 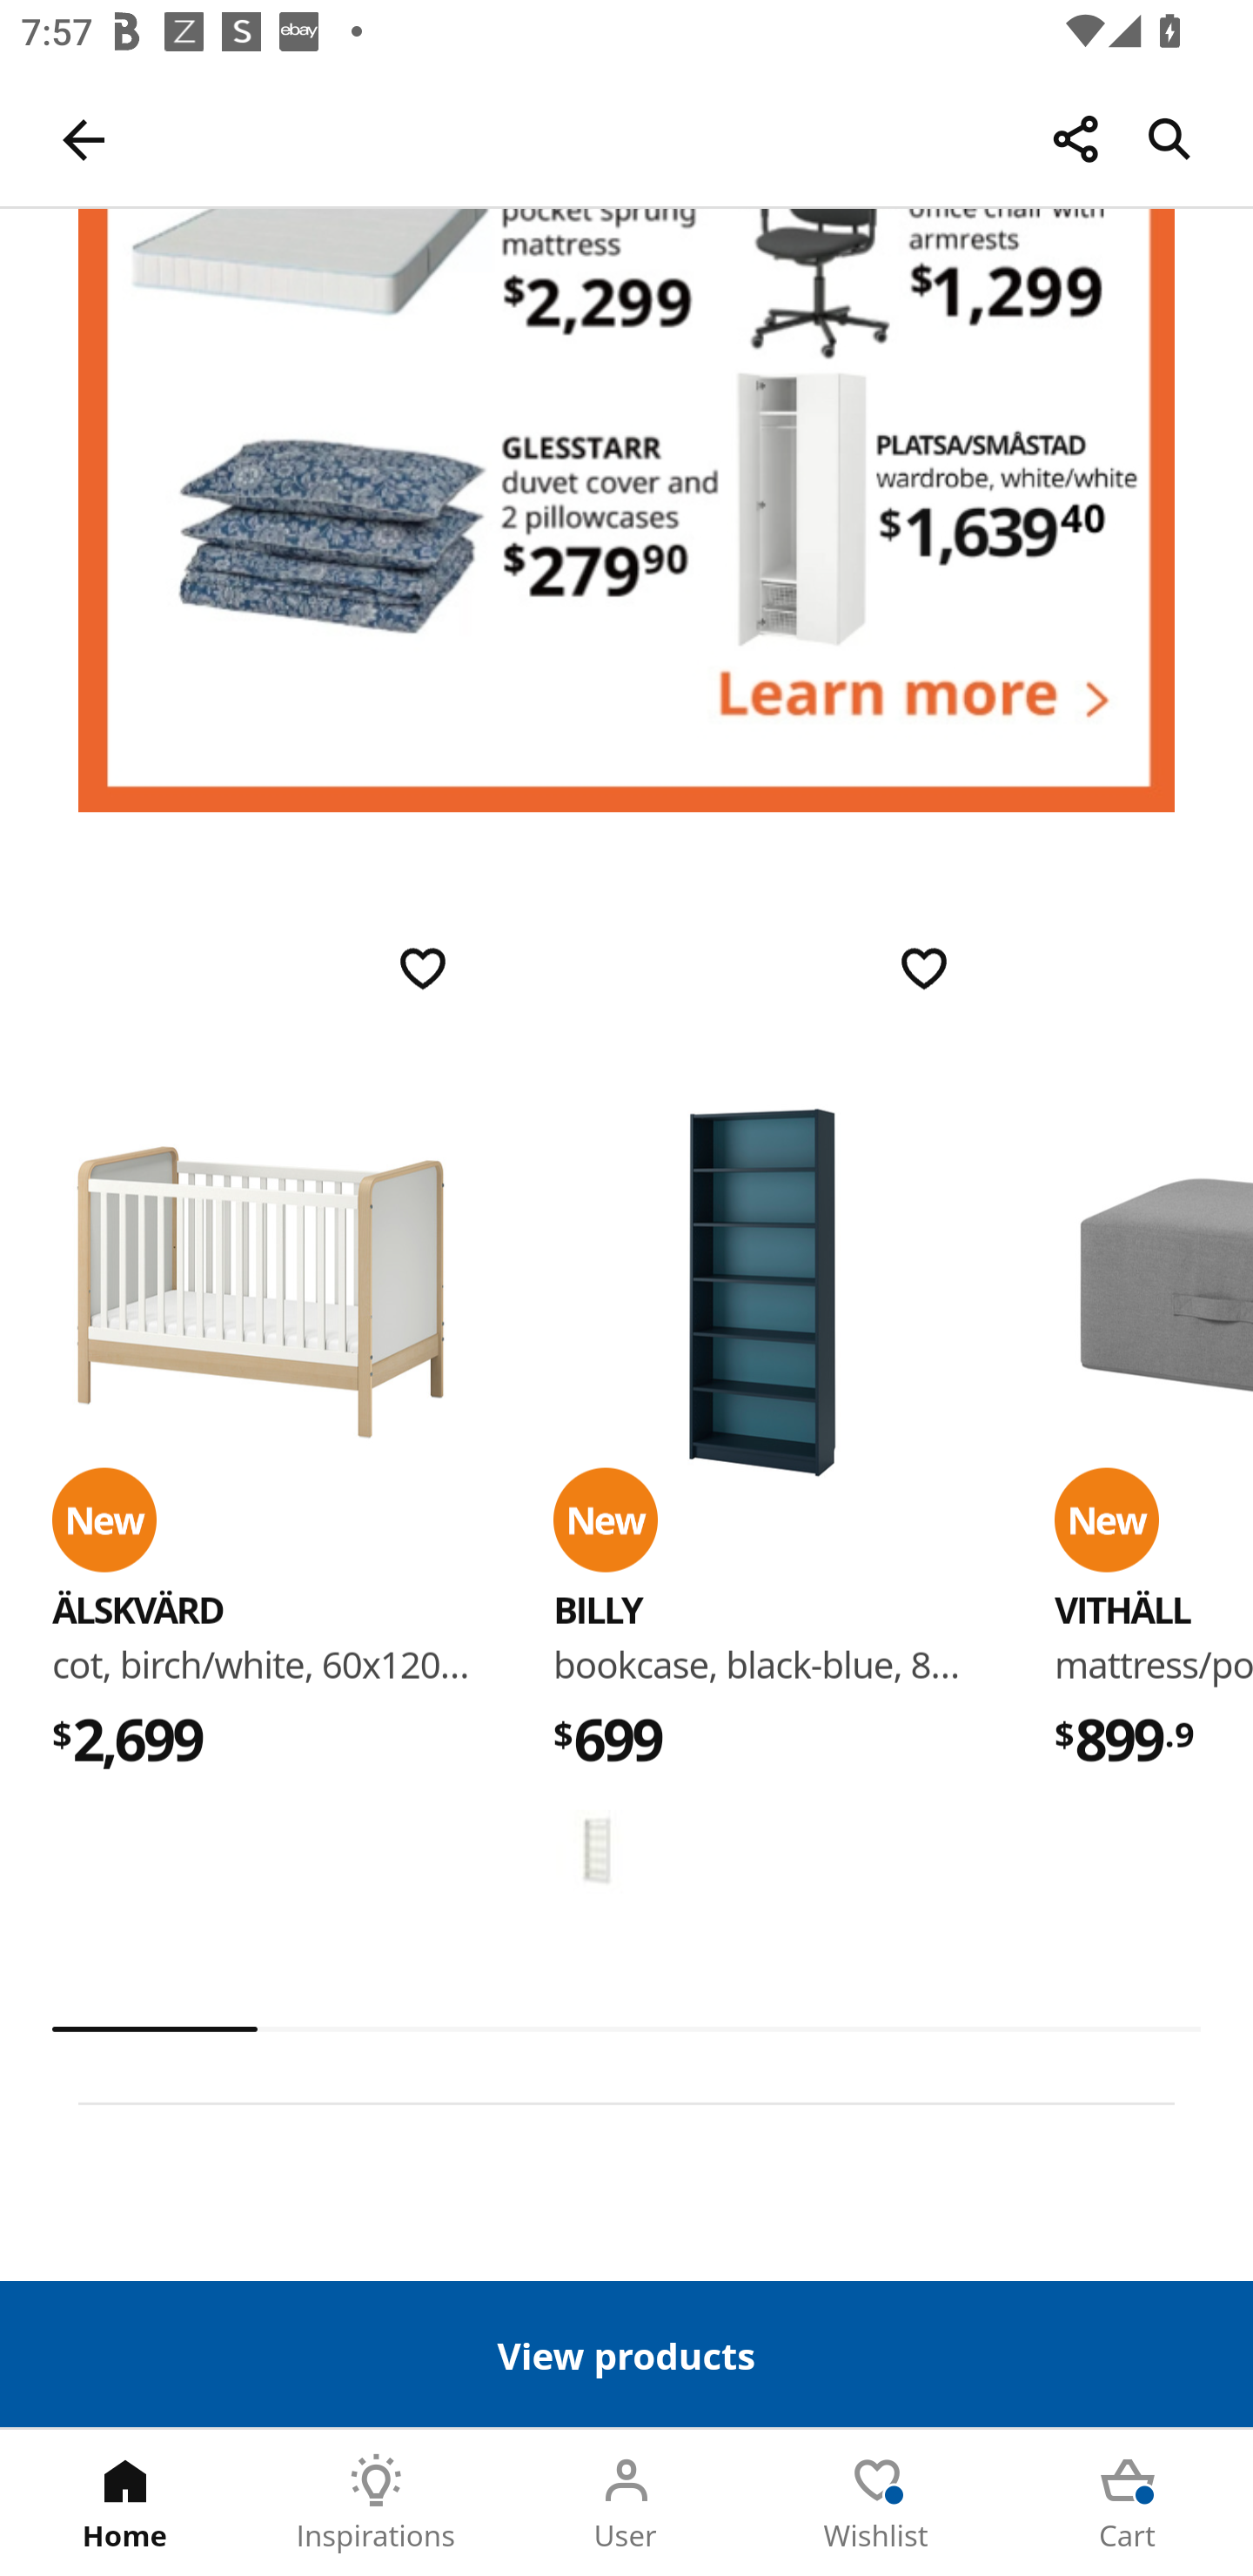 I want to click on Home
Tab 1 of 5, so click(x=125, y=2503).